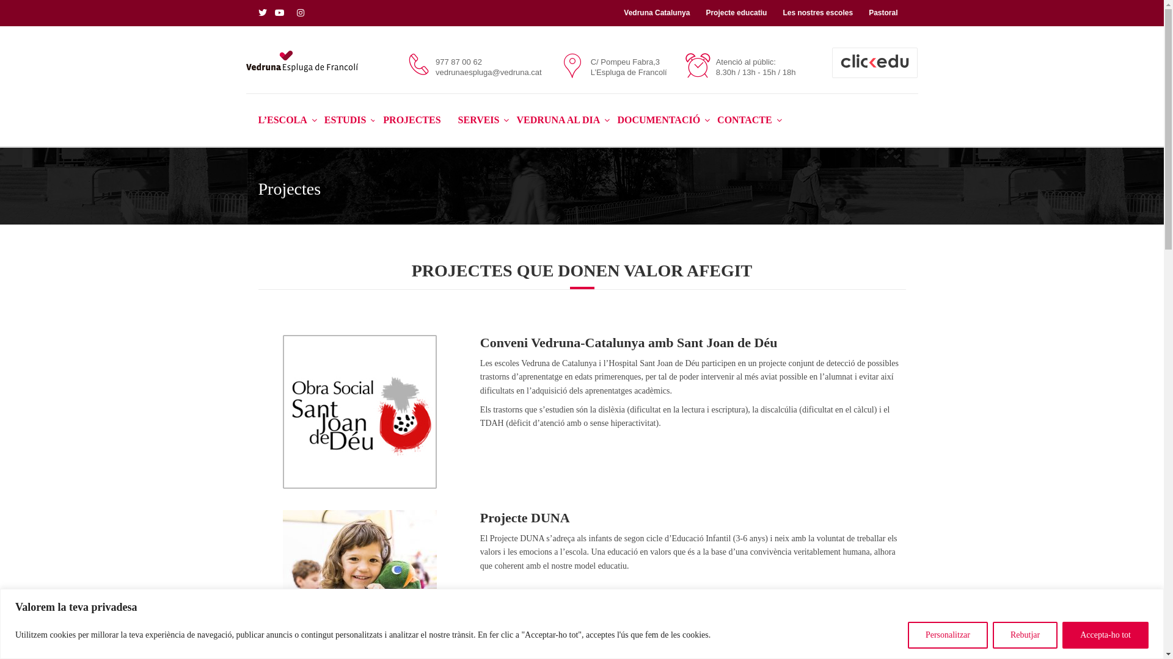  I want to click on CONTACTE, so click(745, 120).